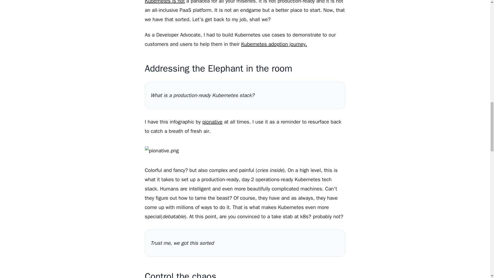 This screenshot has width=494, height=278. I want to click on Kubernetes is not, so click(165, 2).